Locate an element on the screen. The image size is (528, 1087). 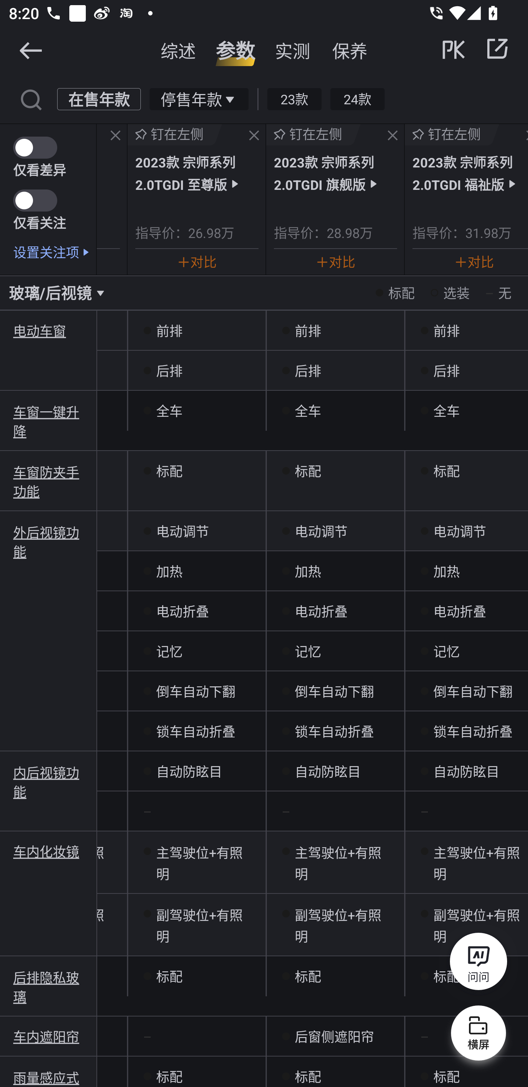
玻璃/后视镜  标配 选装 无 is located at coordinates (264, 293).